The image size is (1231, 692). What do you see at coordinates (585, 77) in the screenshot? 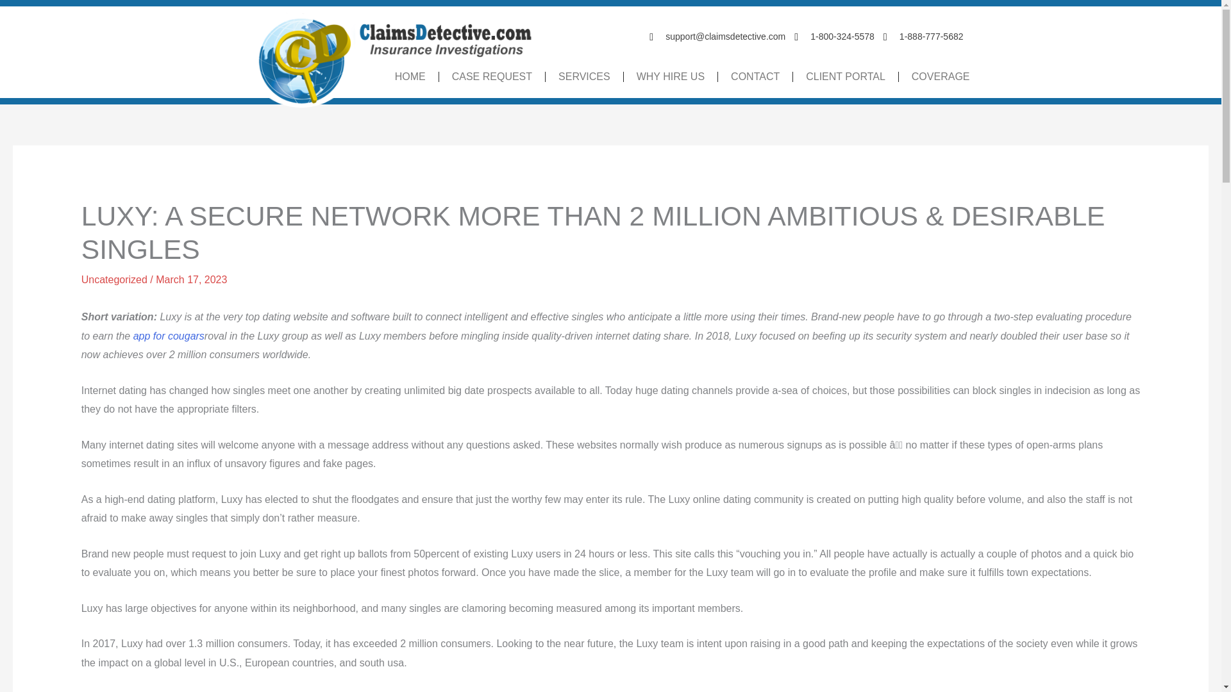
I see `SERVICES` at bounding box center [585, 77].